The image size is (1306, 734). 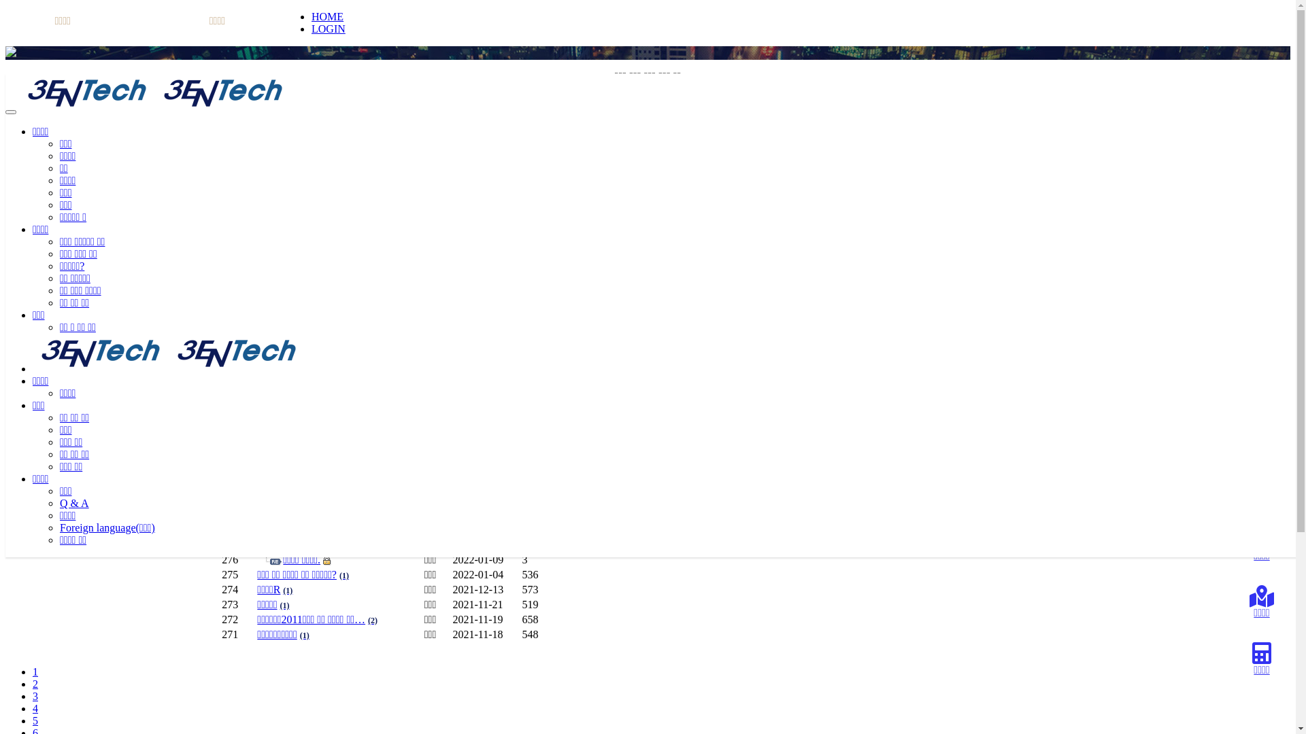 I want to click on 5, so click(x=35, y=720).